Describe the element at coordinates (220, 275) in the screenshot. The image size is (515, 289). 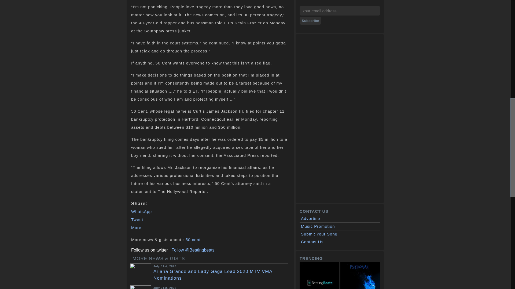
I see `Ariana Grande and Lady Gaga Lead 2020 MTV VMA Nominations` at that location.